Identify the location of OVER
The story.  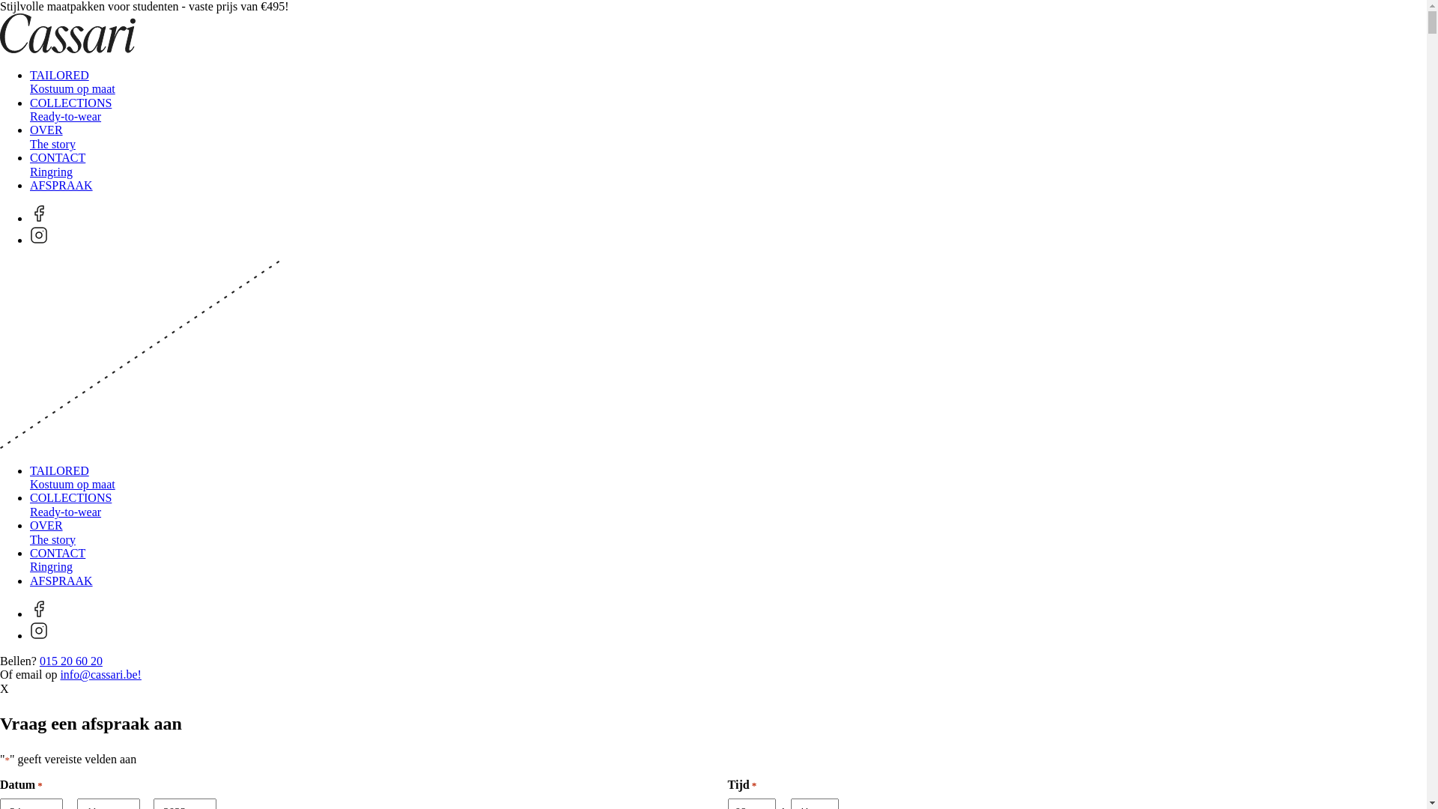
(52, 136).